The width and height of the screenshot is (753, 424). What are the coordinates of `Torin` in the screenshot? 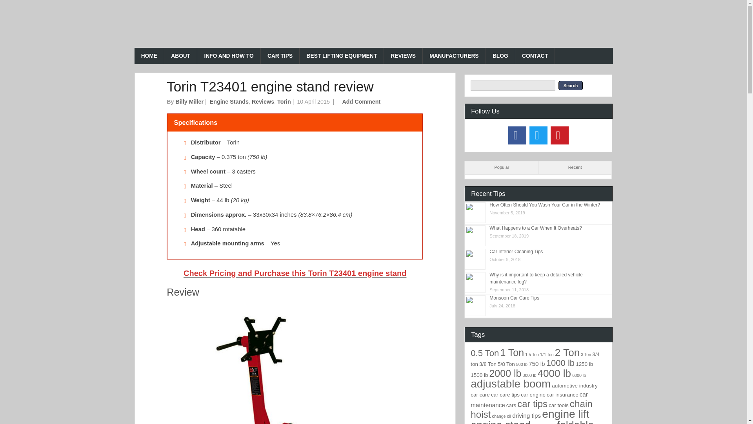 It's located at (284, 101).